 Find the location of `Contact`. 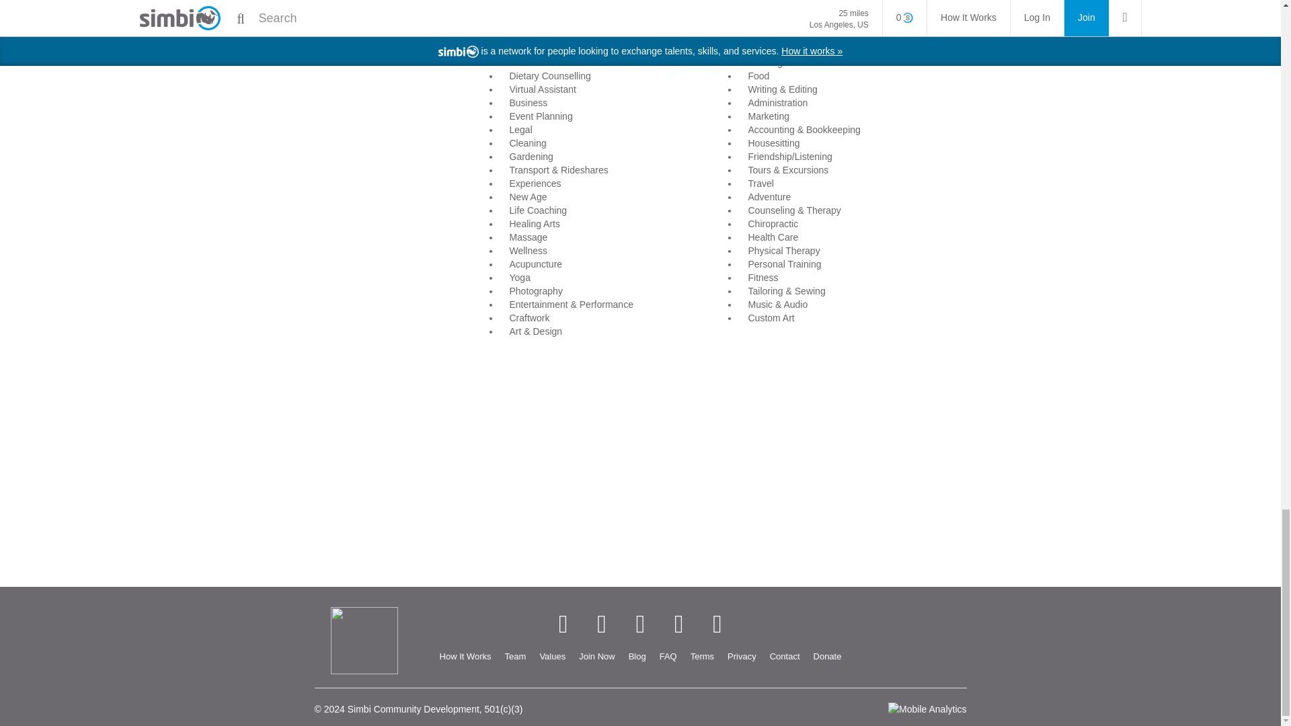

Contact is located at coordinates (785, 657).